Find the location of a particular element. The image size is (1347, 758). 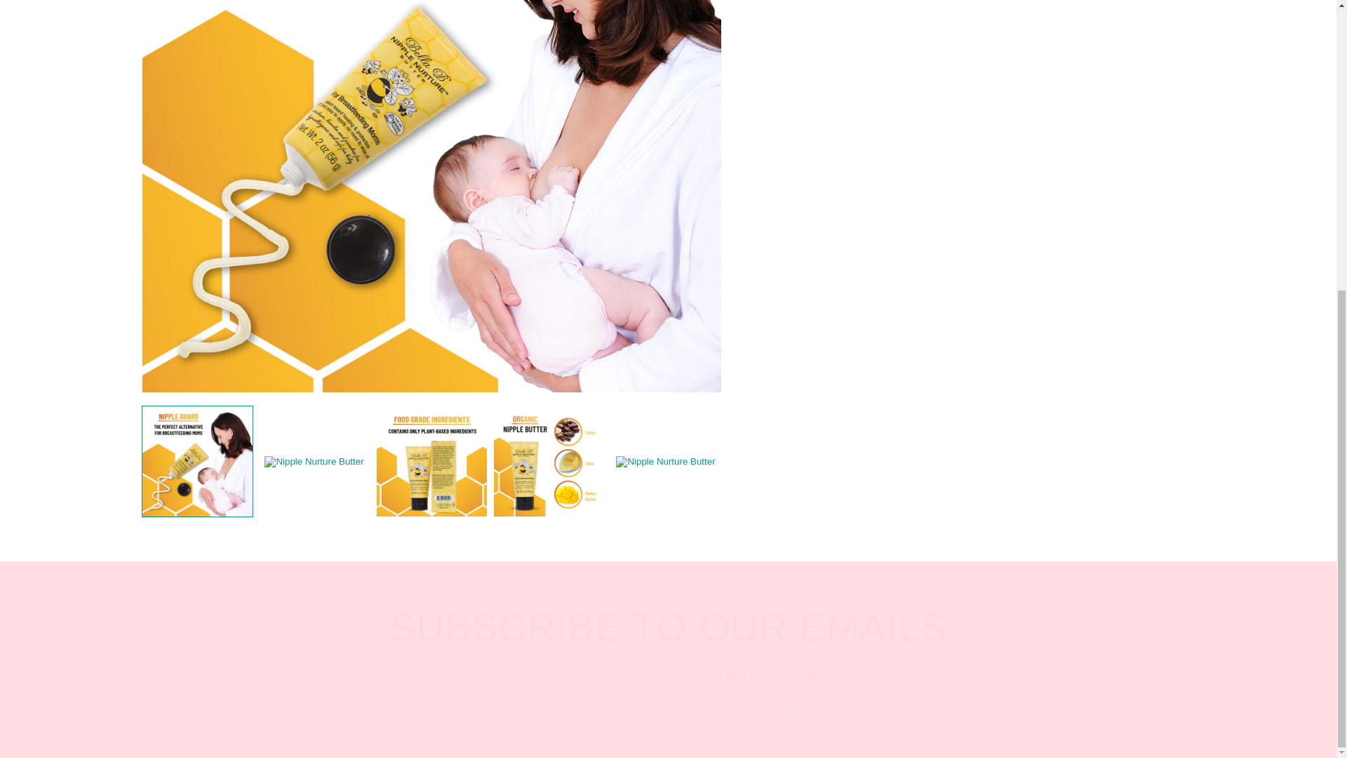

SUBSCRIBE TO OUR EMAILS is located at coordinates (668, 627).